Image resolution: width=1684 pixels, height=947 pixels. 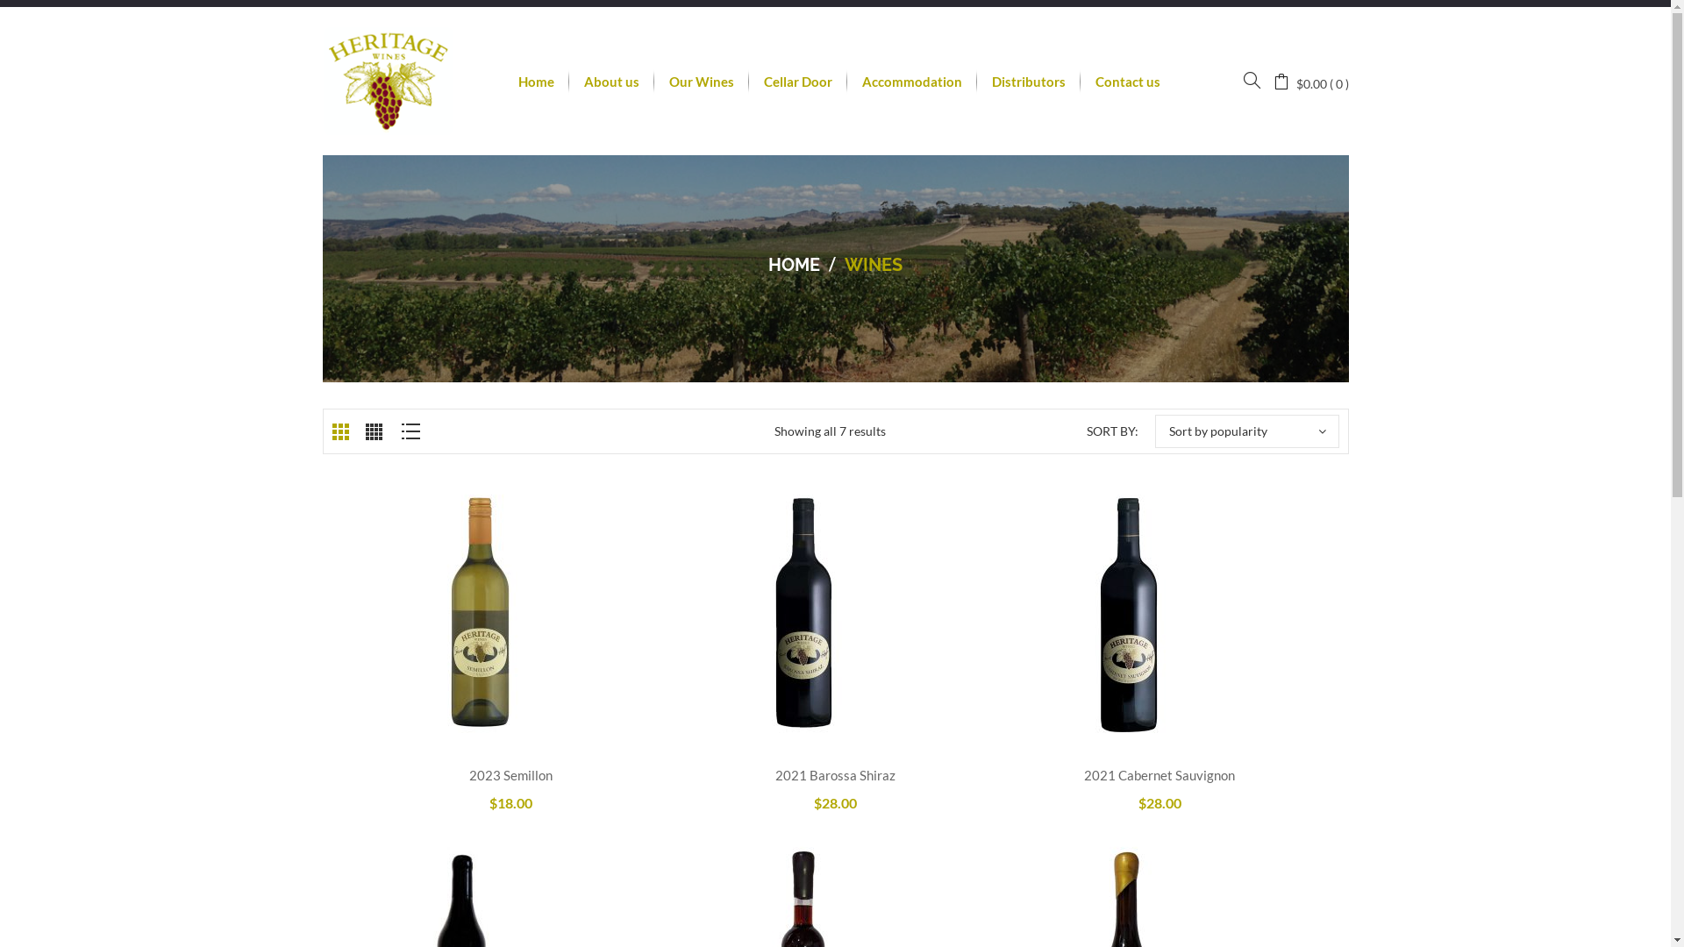 I want to click on 2021 Barossa Shiraz, so click(x=835, y=775).